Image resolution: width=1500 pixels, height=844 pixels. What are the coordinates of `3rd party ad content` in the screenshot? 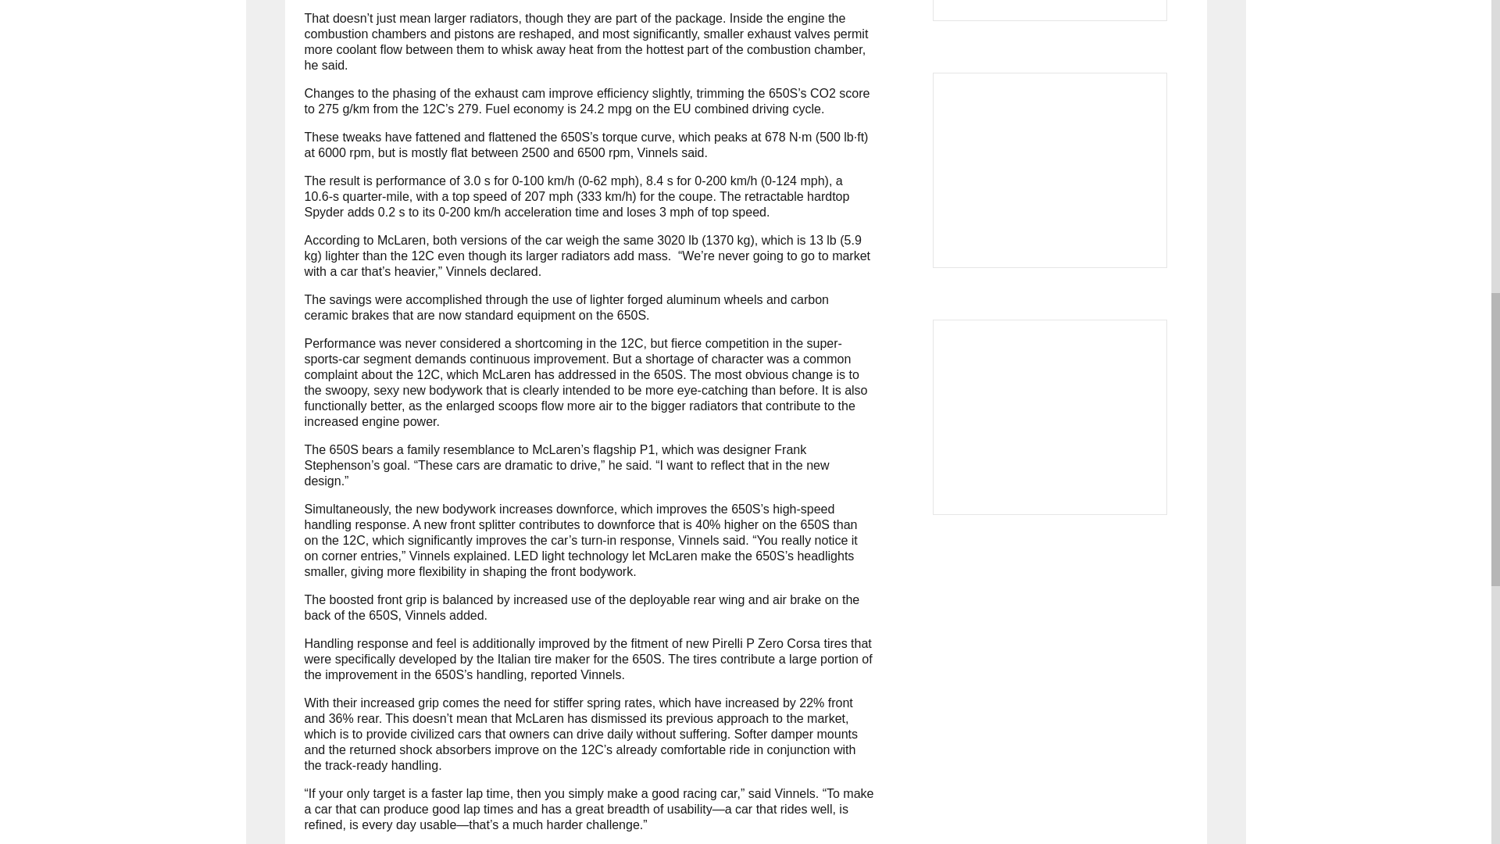 It's located at (1050, 11).